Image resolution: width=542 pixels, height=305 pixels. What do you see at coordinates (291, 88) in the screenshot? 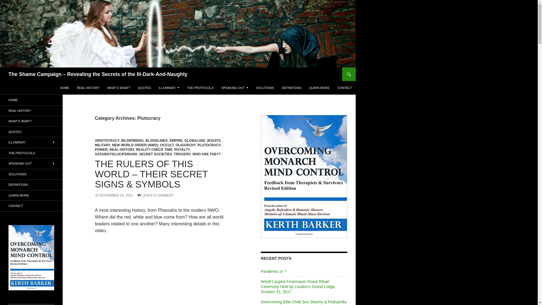
I see `DEFINITIONS` at bounding box center [291, 88].